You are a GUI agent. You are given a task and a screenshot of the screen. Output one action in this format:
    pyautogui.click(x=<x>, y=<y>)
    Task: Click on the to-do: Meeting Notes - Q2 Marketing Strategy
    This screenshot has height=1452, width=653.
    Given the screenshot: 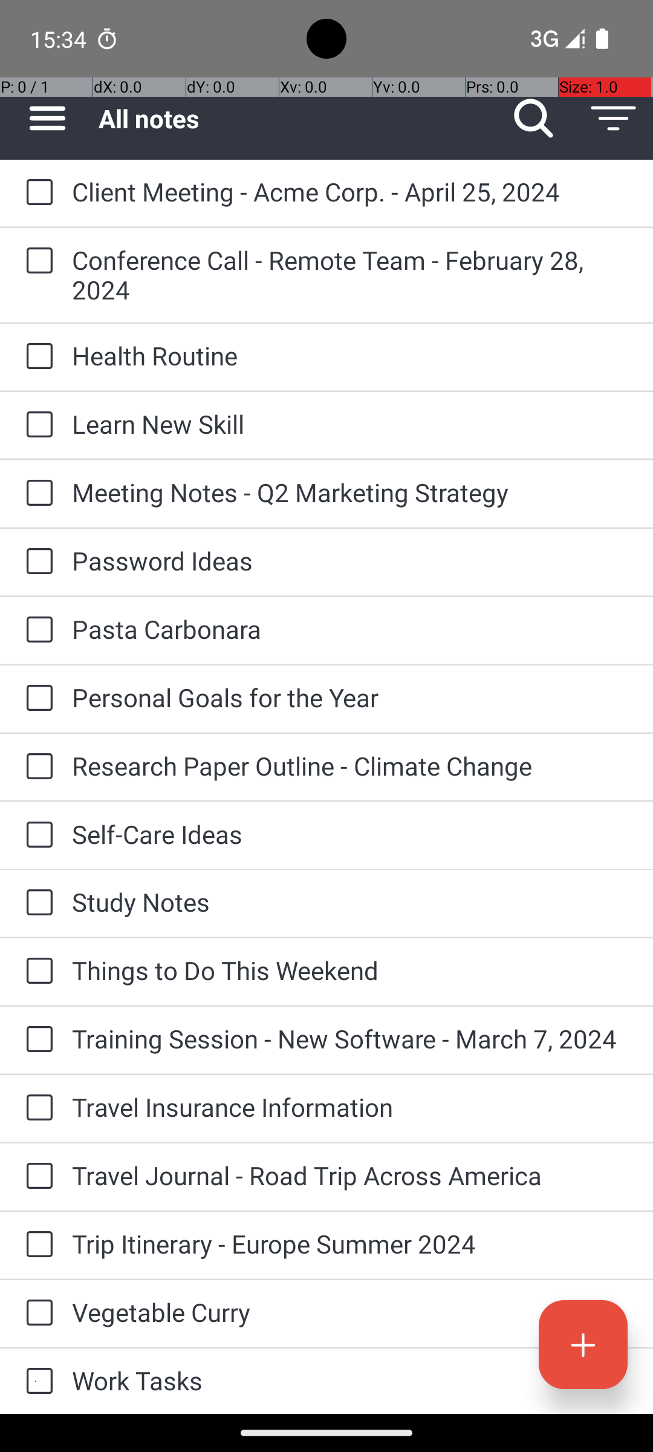 What is the action you would take?
    pyautogui.click(x=36, y=494)
    